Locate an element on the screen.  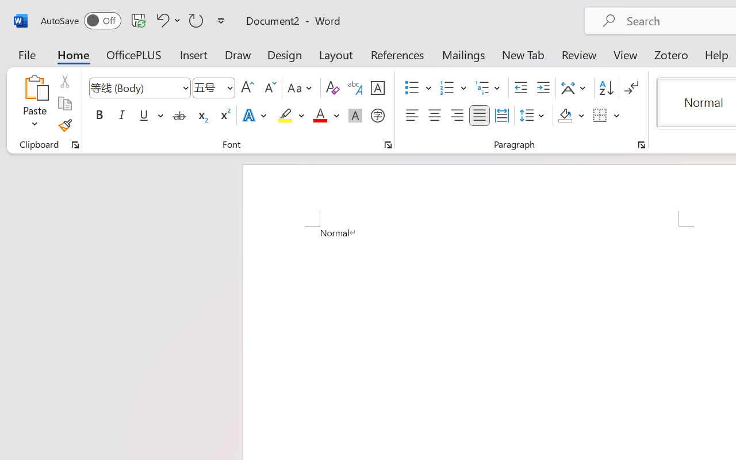
Copy is located at coordinates (64, 103).